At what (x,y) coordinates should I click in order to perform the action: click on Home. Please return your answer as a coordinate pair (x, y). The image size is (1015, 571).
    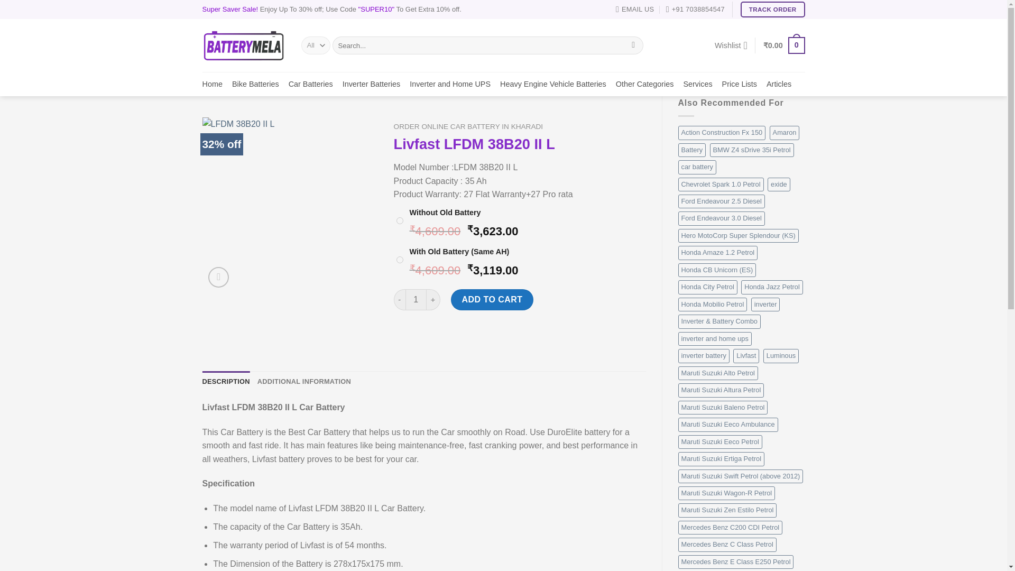
    Looking at the image, I should click on (212, 84).